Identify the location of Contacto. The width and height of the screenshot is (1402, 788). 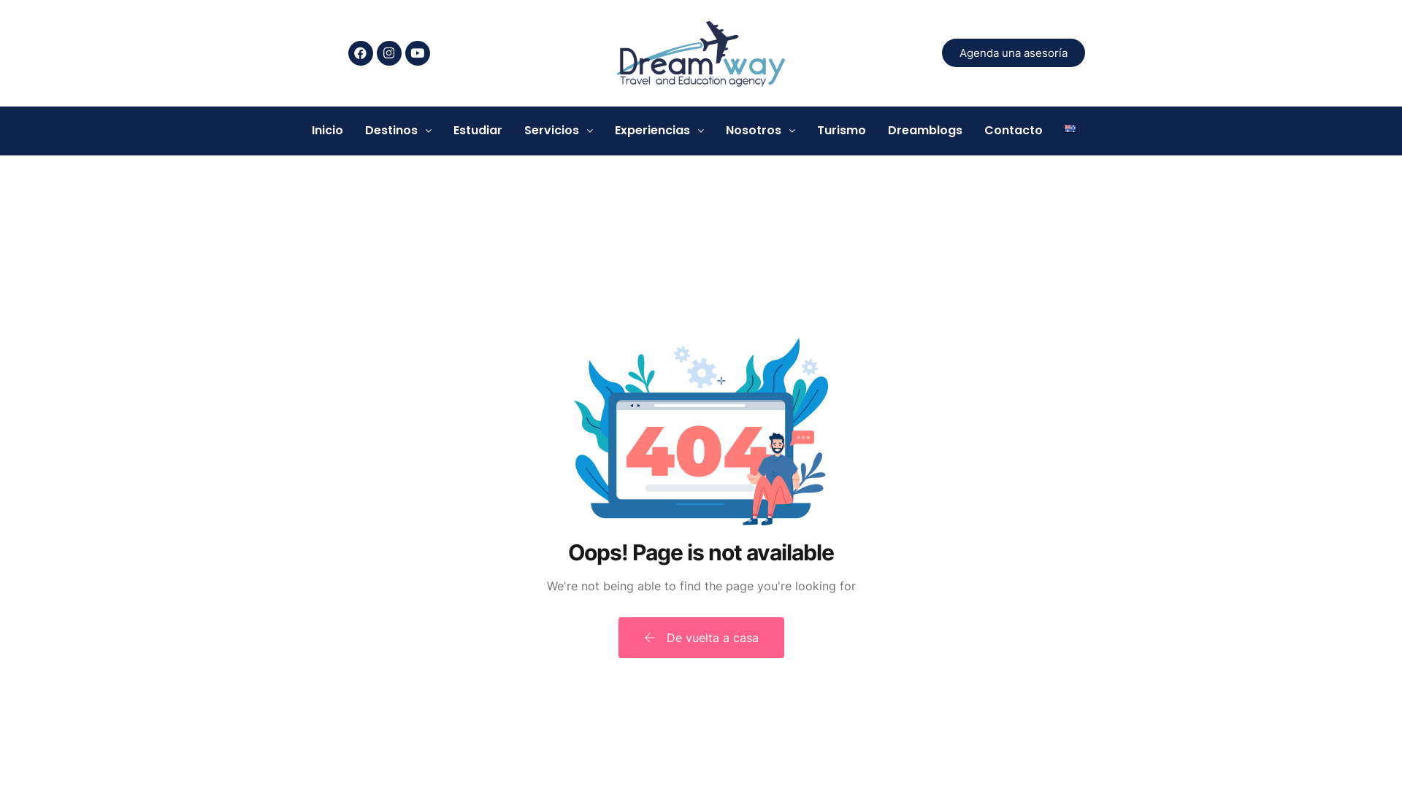
(1014, 130).